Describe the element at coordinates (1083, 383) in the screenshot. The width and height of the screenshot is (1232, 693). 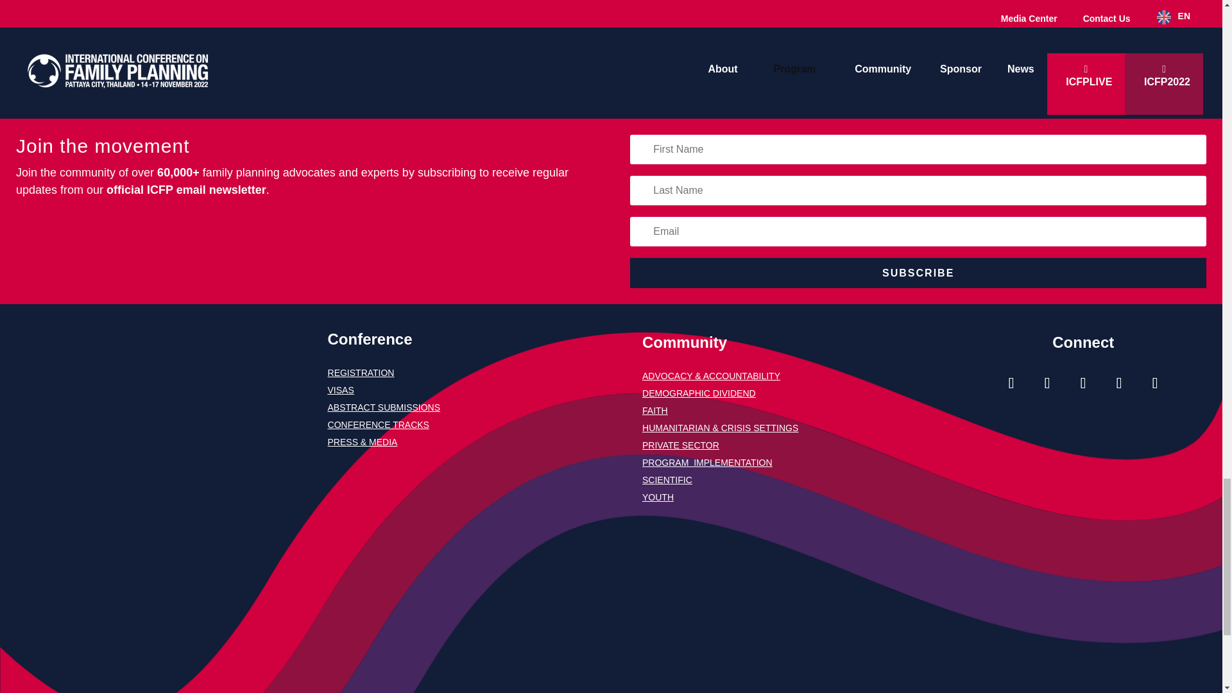
I see `Follow on Twitter` at that location.